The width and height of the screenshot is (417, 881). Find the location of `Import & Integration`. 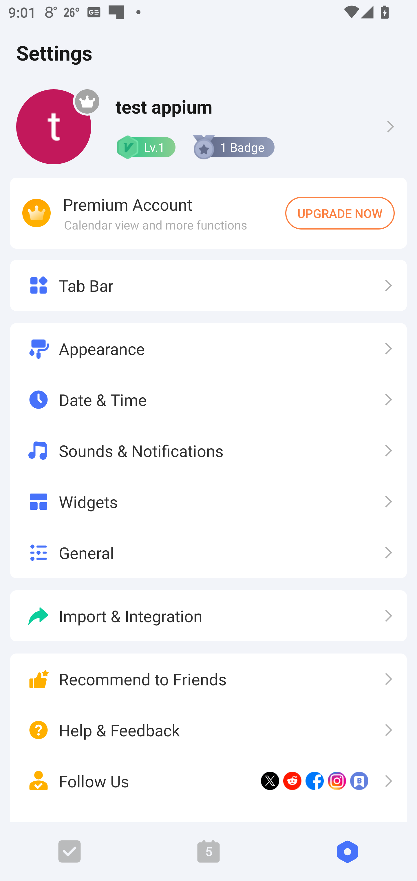

Import & Integration is located at coordinates (209, 616).